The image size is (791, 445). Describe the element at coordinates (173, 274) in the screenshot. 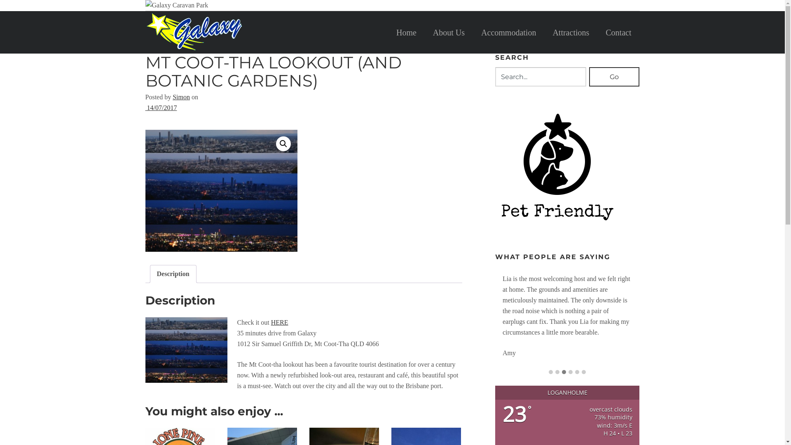

I see `Description` at that location.